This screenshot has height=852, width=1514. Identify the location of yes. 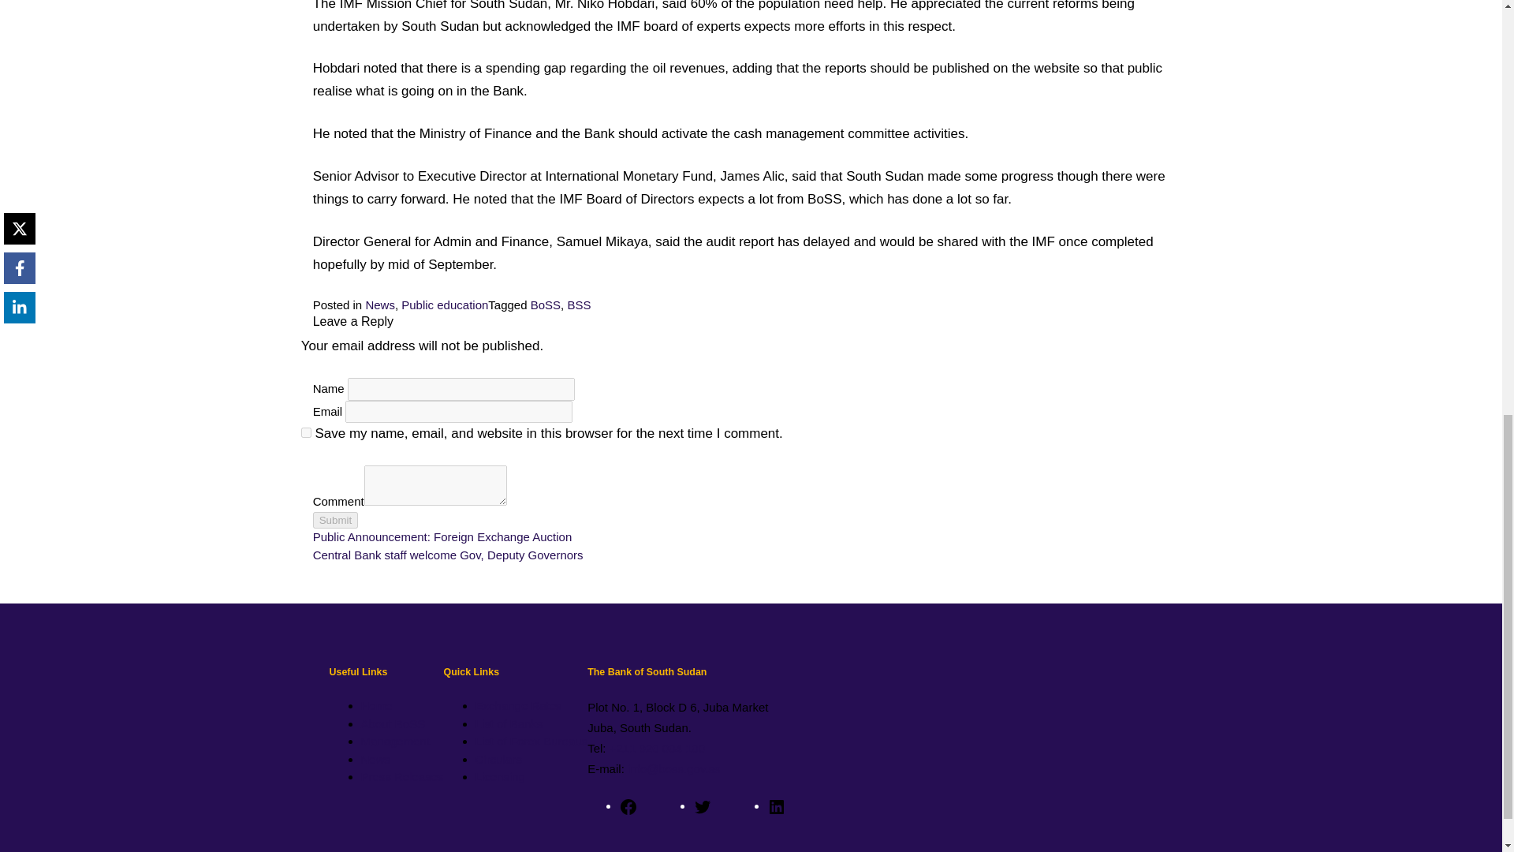
(306, 432).